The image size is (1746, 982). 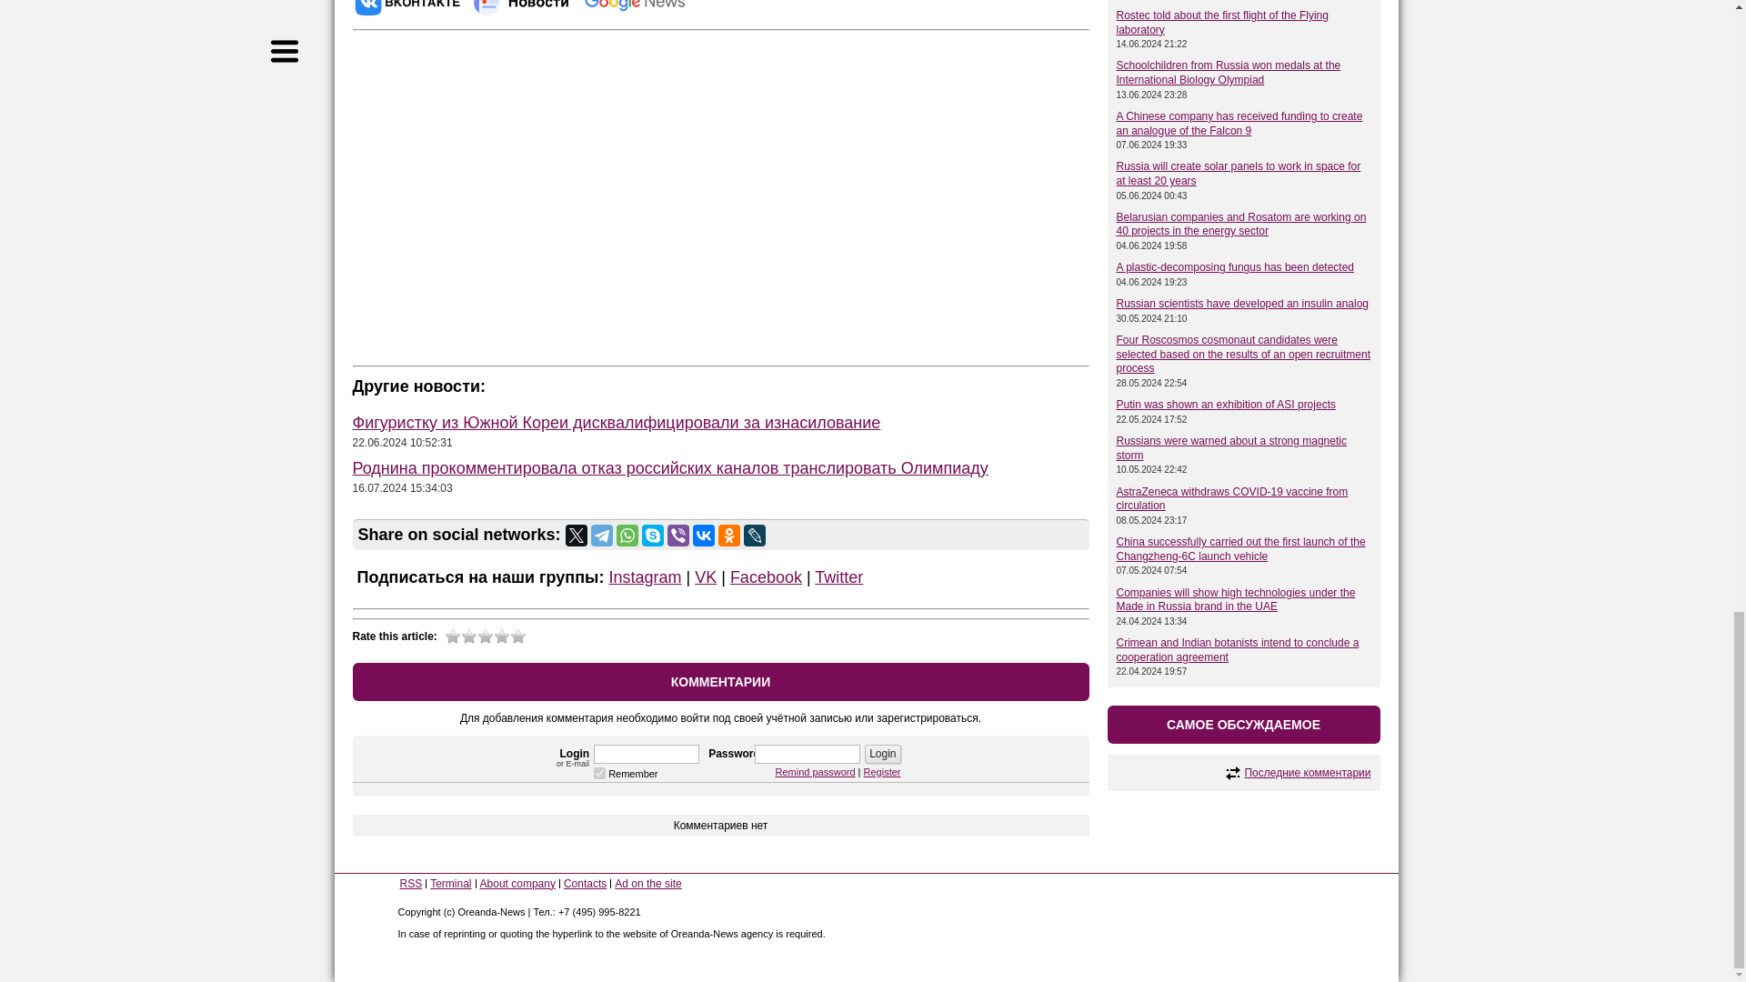 What do you see at coordinates (653, 535) in the screenshot?
I see `Skype` at bounding box center [653, 535].